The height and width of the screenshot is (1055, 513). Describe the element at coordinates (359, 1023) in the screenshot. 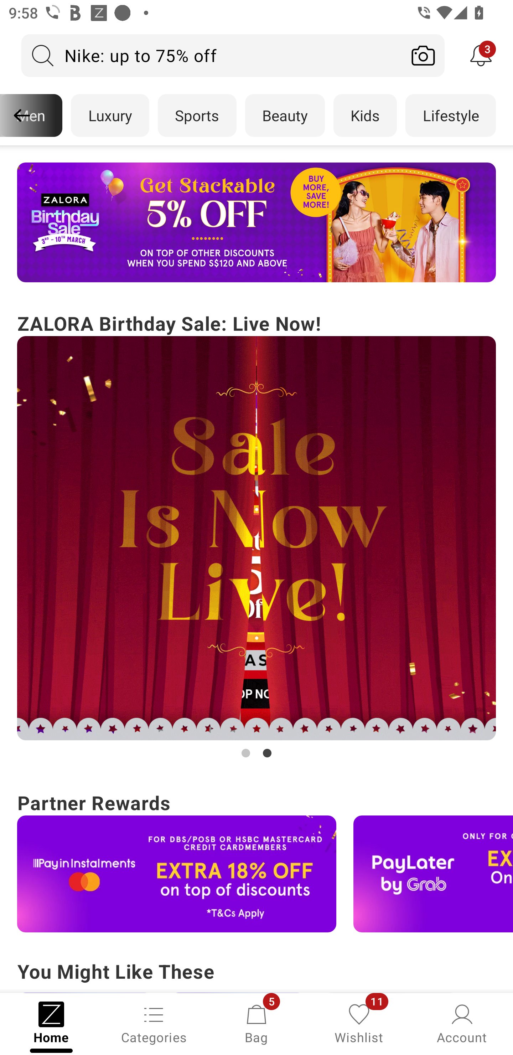

I see `Wishlist, 11 new notifications Wishlist` at that location.